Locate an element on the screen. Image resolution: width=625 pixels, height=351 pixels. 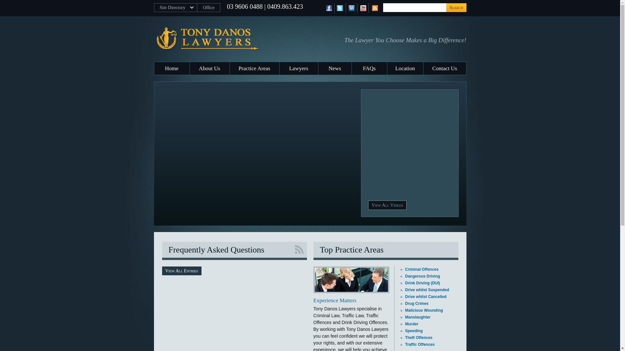
Search is located at coordinates (456, 8).